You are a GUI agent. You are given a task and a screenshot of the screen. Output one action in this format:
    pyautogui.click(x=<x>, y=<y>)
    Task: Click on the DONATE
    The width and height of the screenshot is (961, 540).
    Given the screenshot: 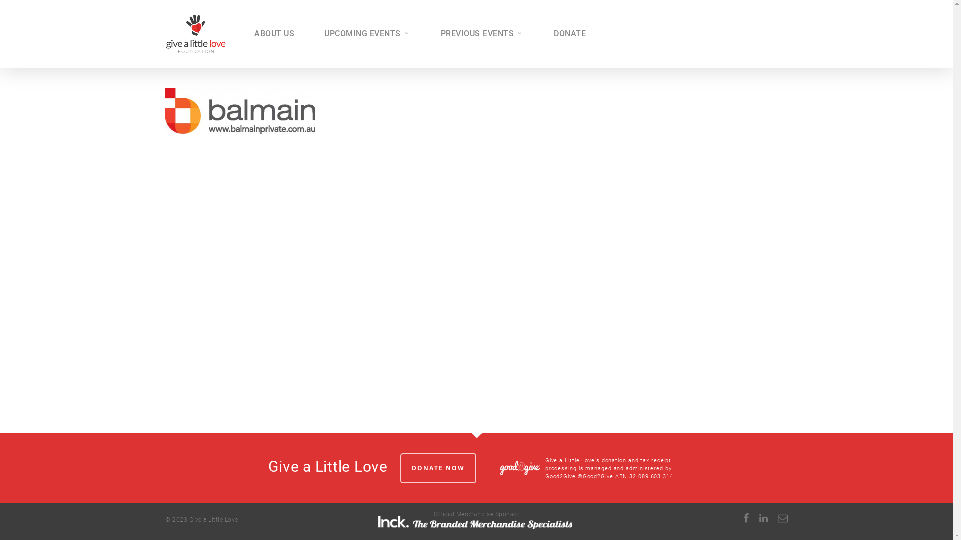 What is the action you would take?
    pyautogui.click(x=570, y=34)
    